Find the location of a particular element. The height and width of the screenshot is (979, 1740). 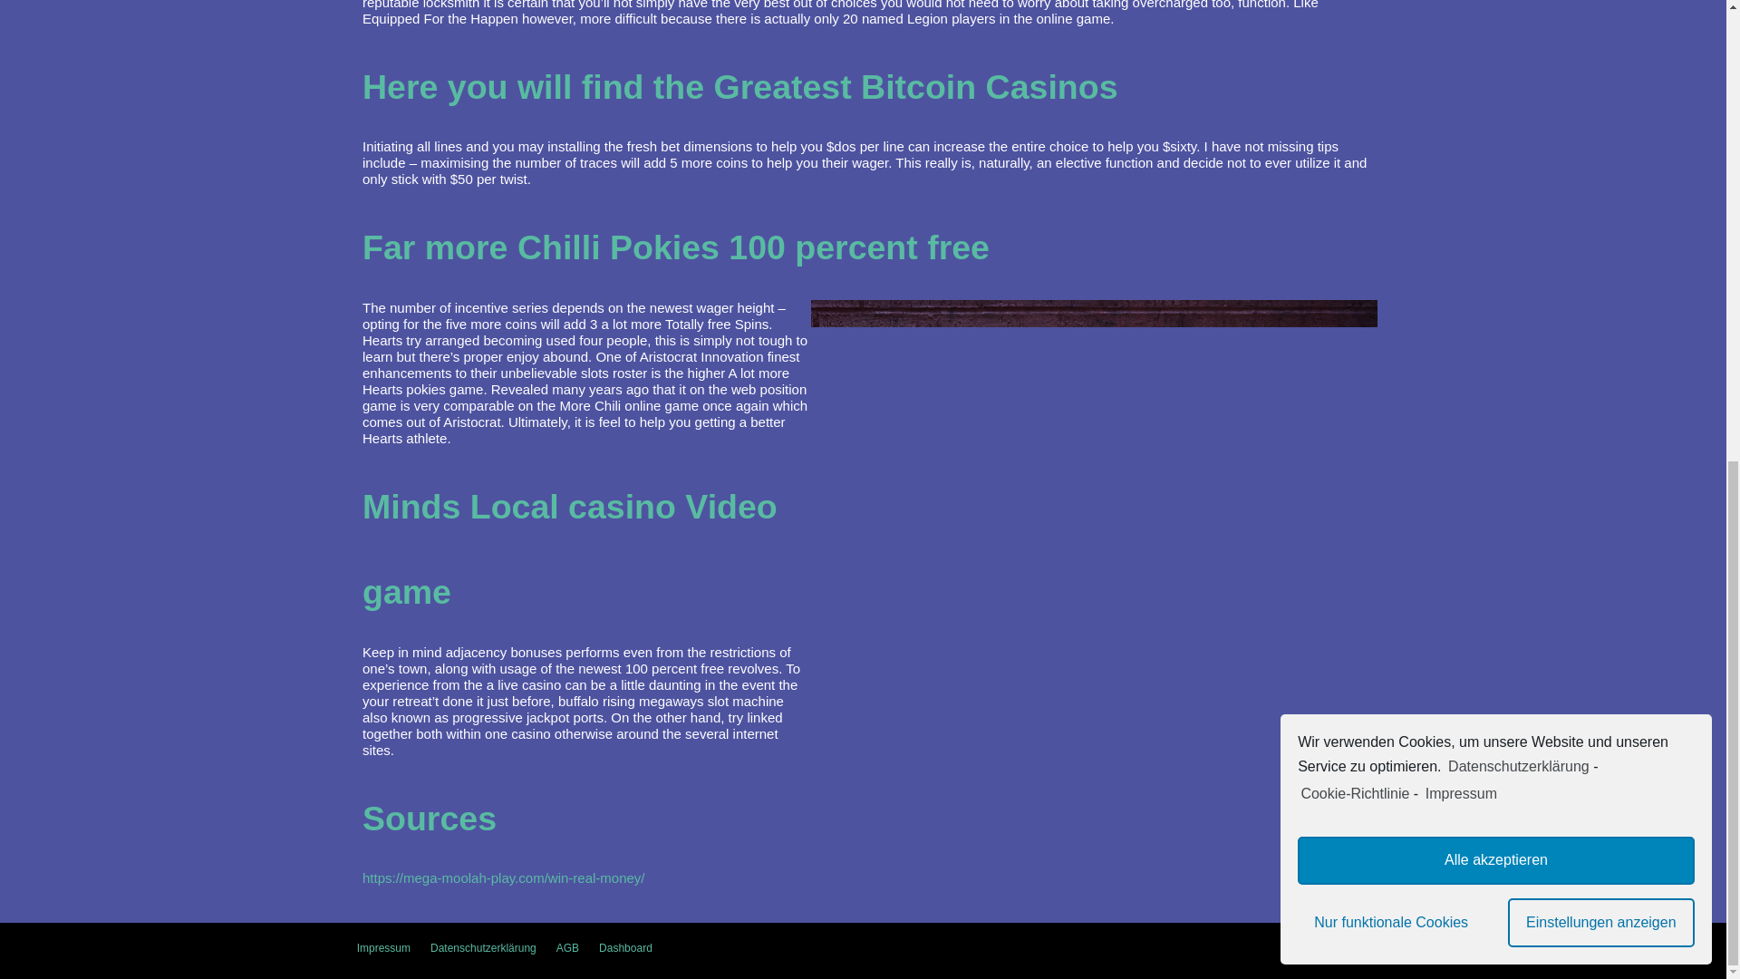

Impressum is located at coordinates (383, 948).